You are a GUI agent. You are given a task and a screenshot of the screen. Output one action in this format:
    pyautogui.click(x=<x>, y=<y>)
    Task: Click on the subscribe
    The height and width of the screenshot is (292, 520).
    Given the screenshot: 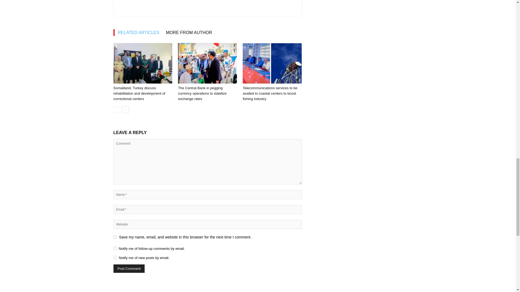 What is the action you would take?
    pyautogui.click(x=115, y=257)
    